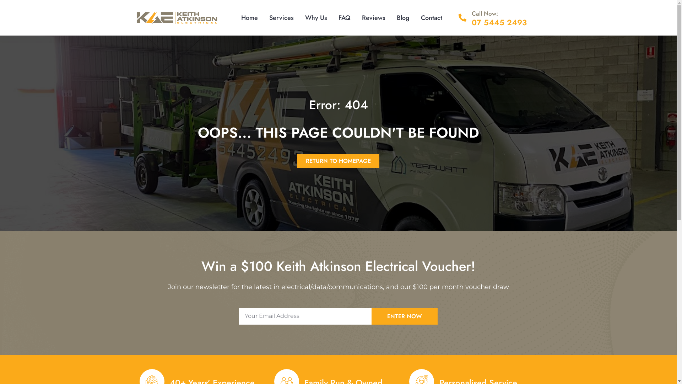 The height and width of the screenshot is (384, 682). Describe the element at coordinates (432, 18) in the screenshot. I see `Contact` at that location.